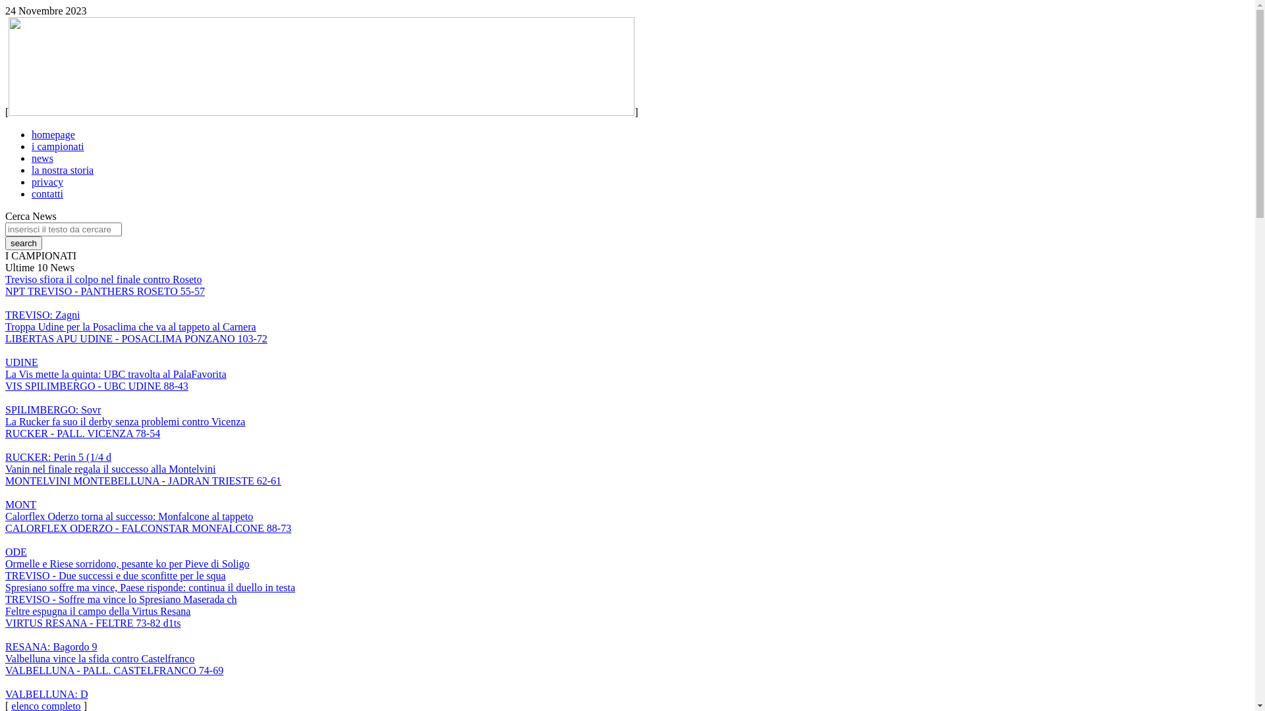 The image size is (1265, 711). Describe the element at coordinates (116, 575) in the screenshot. I see `TREVISO - Due successi e due sconfitte per le squa` at that location.